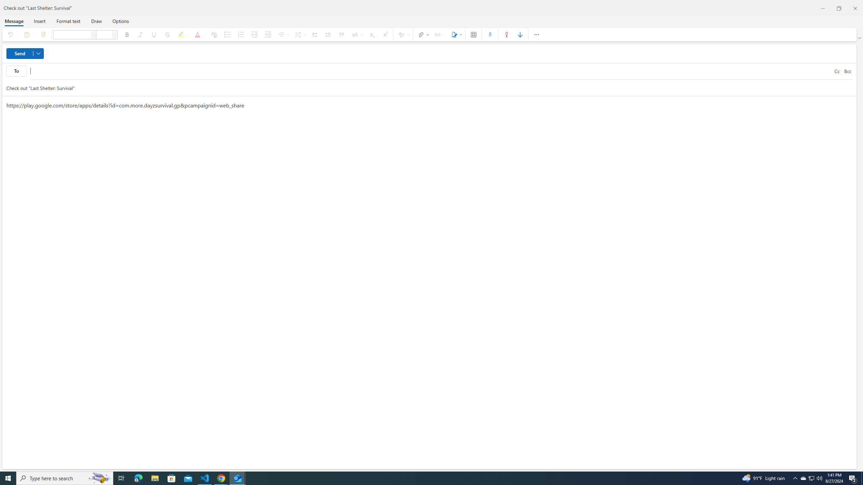 The height and width of the screenshot is (485, 863). I want to click on Format text, so click(68, 21).